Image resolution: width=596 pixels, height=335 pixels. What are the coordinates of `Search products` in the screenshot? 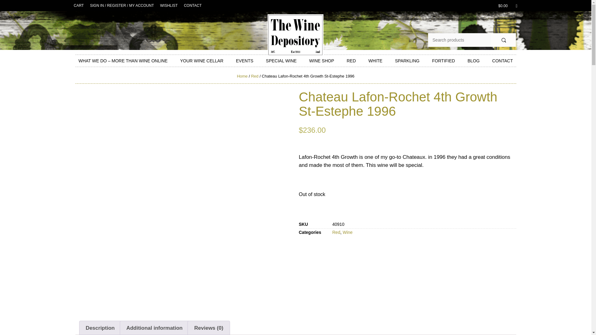 It's located at (459, 40).